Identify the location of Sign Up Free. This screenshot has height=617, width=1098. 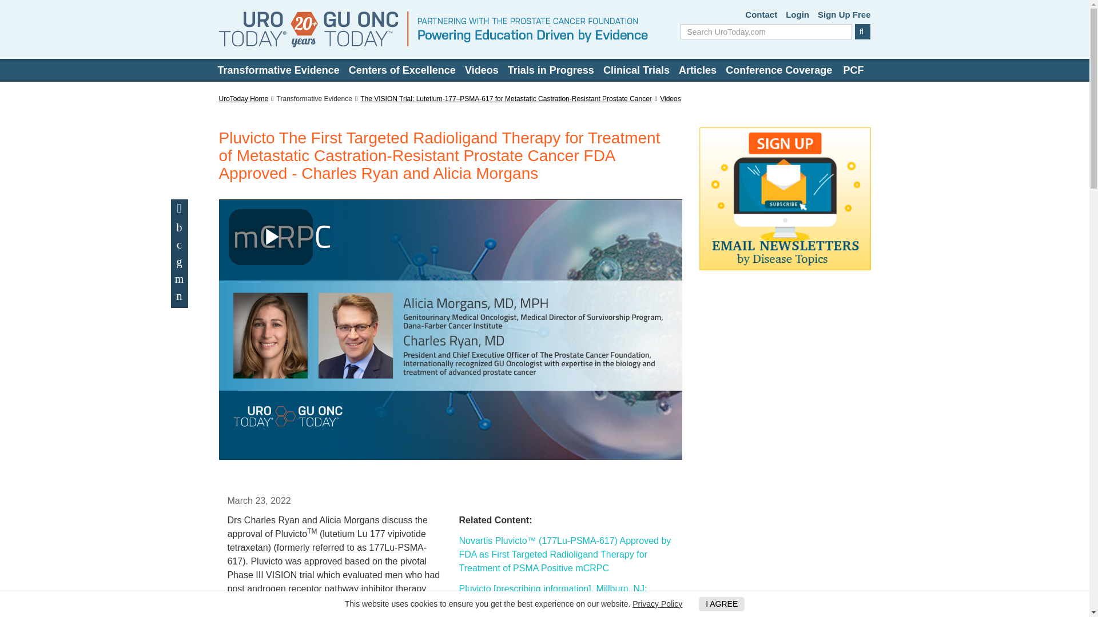
(844, 15).